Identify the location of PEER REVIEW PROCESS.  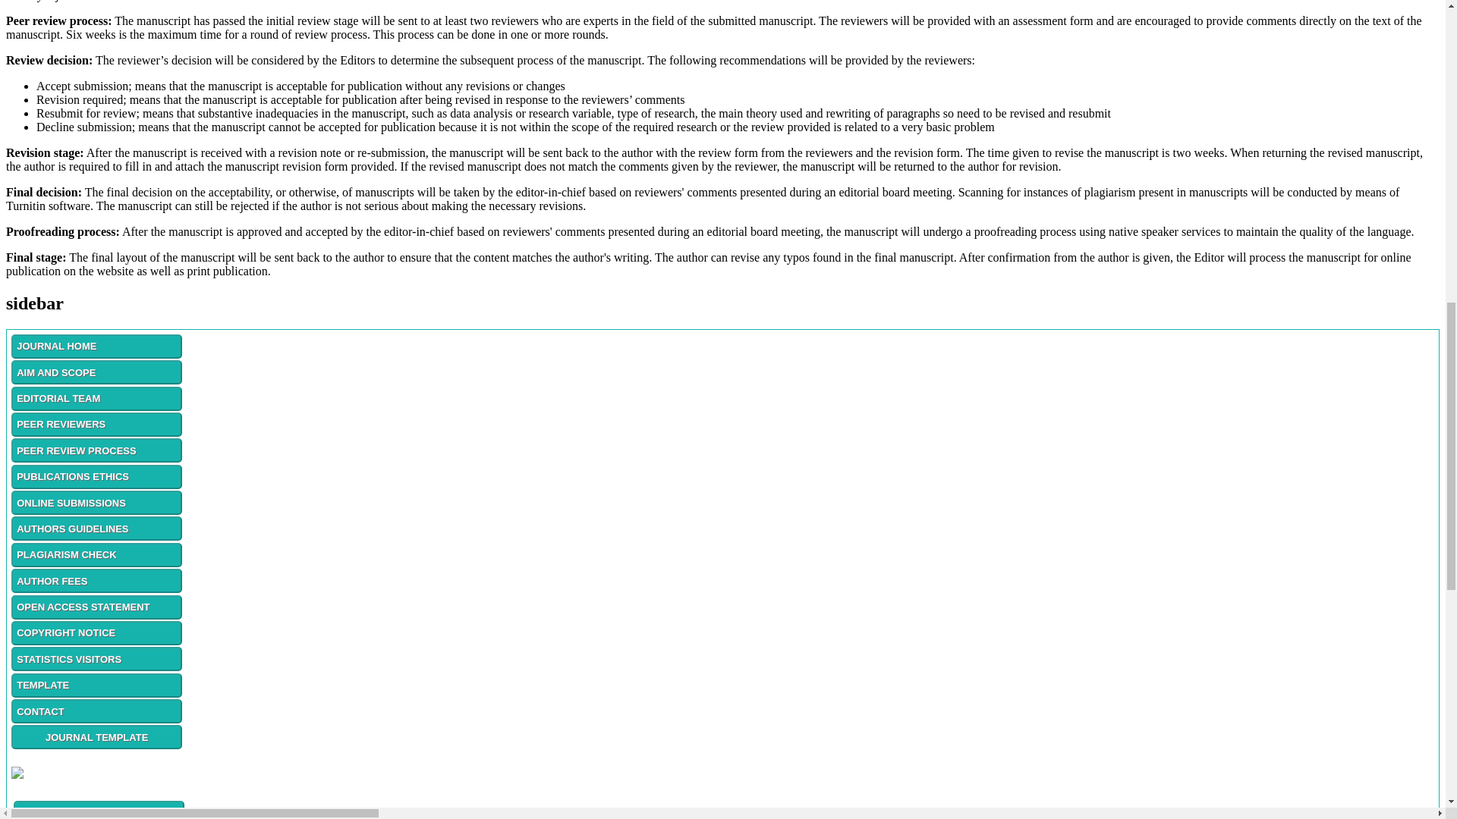
(97, 450).